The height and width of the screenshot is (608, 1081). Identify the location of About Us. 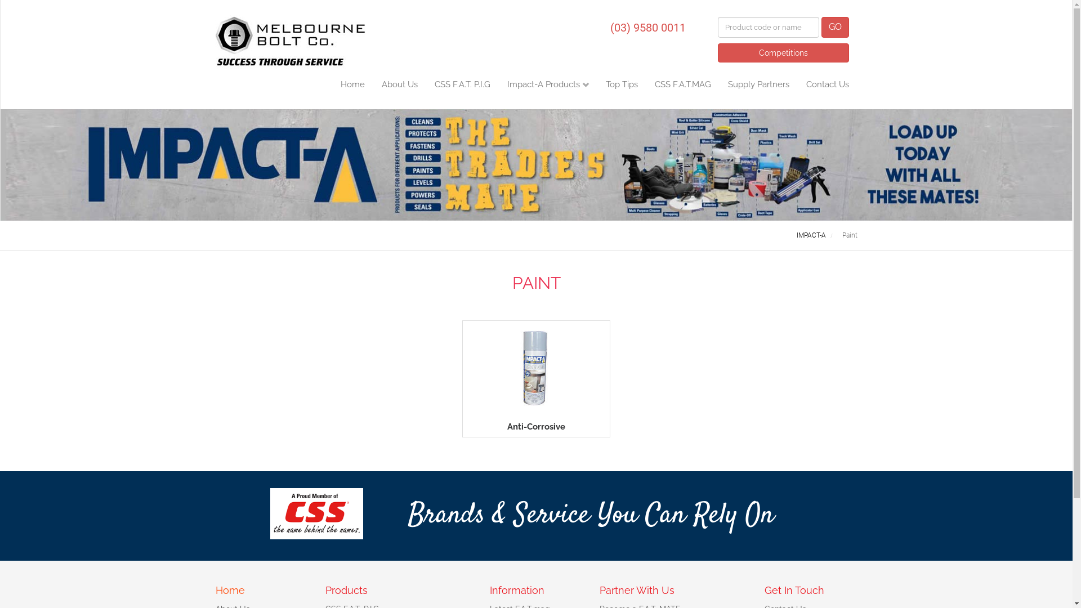
(399, 90).